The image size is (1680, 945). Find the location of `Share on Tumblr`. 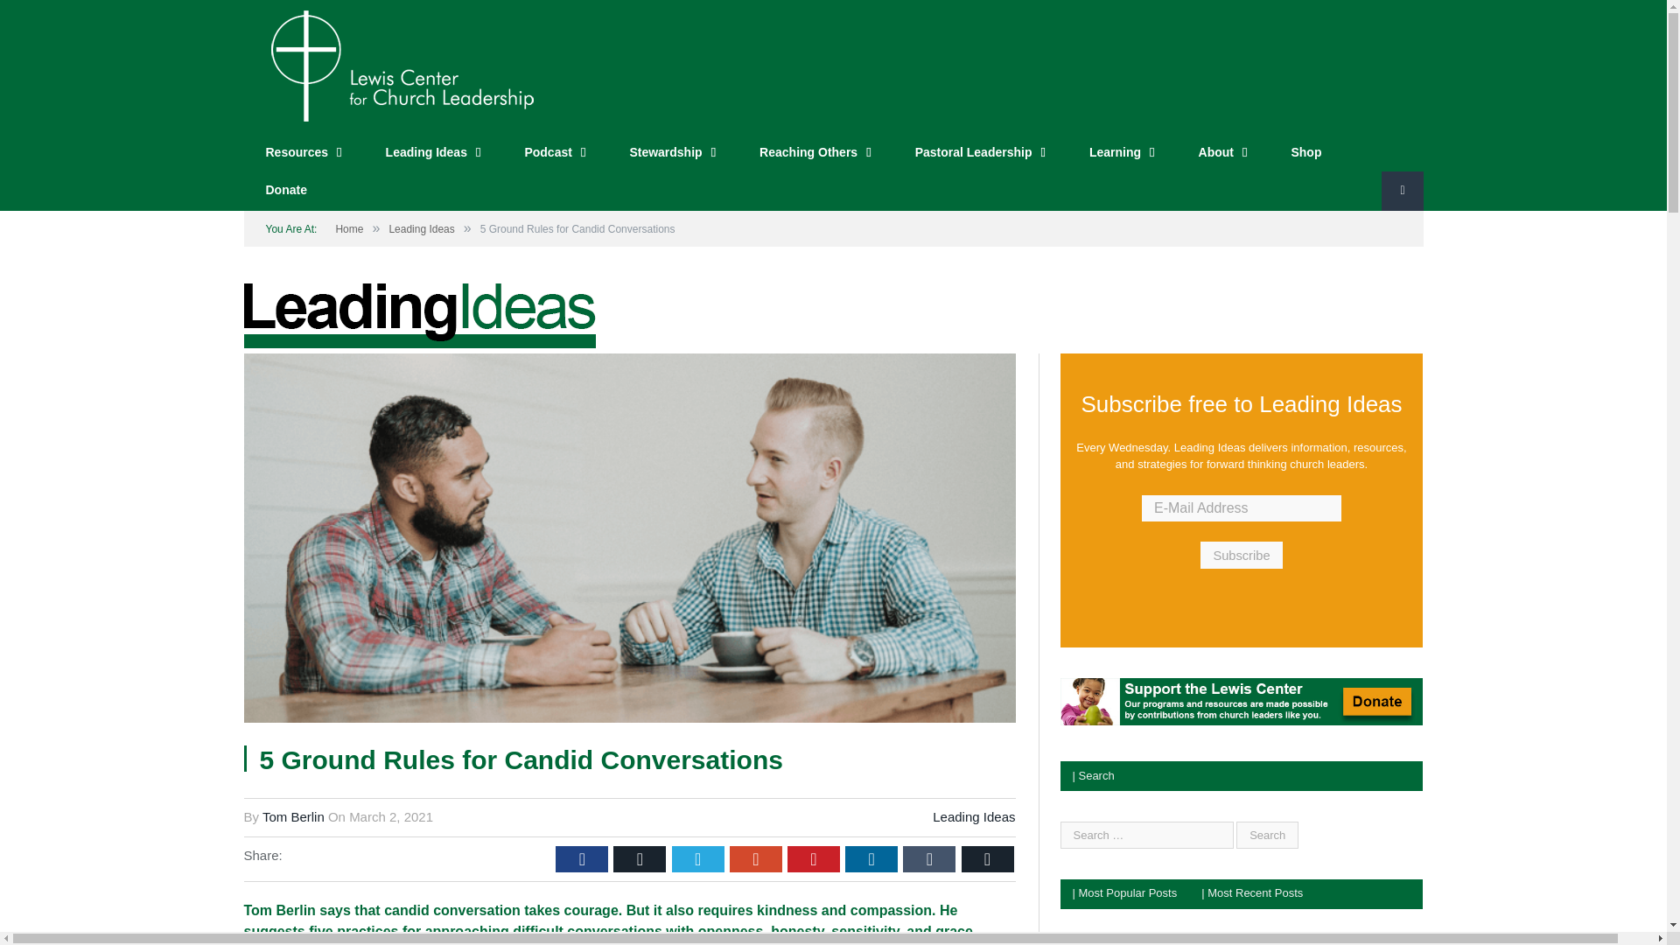

Share on Tumblr is located at coordinates (929, 858).